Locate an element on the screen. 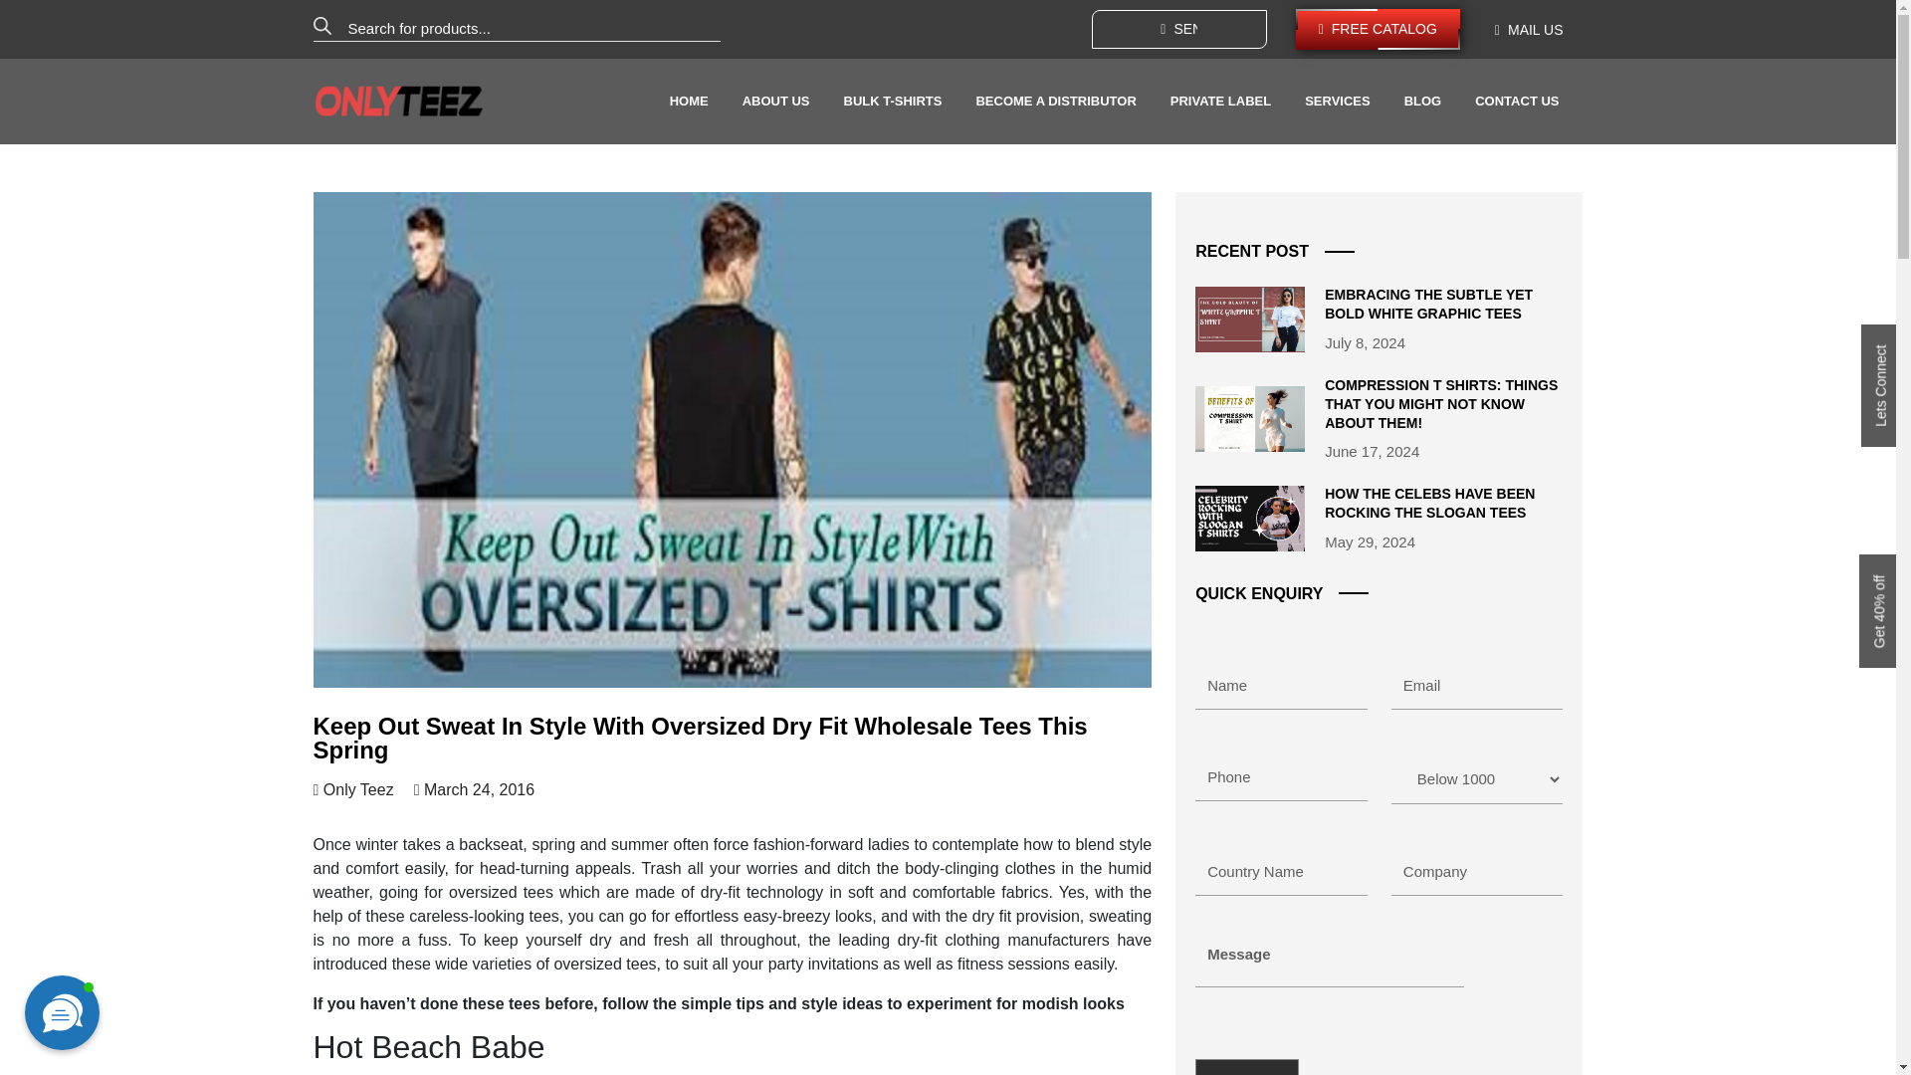  BULK T-SHIRTS is located at coordinates (893, 102).